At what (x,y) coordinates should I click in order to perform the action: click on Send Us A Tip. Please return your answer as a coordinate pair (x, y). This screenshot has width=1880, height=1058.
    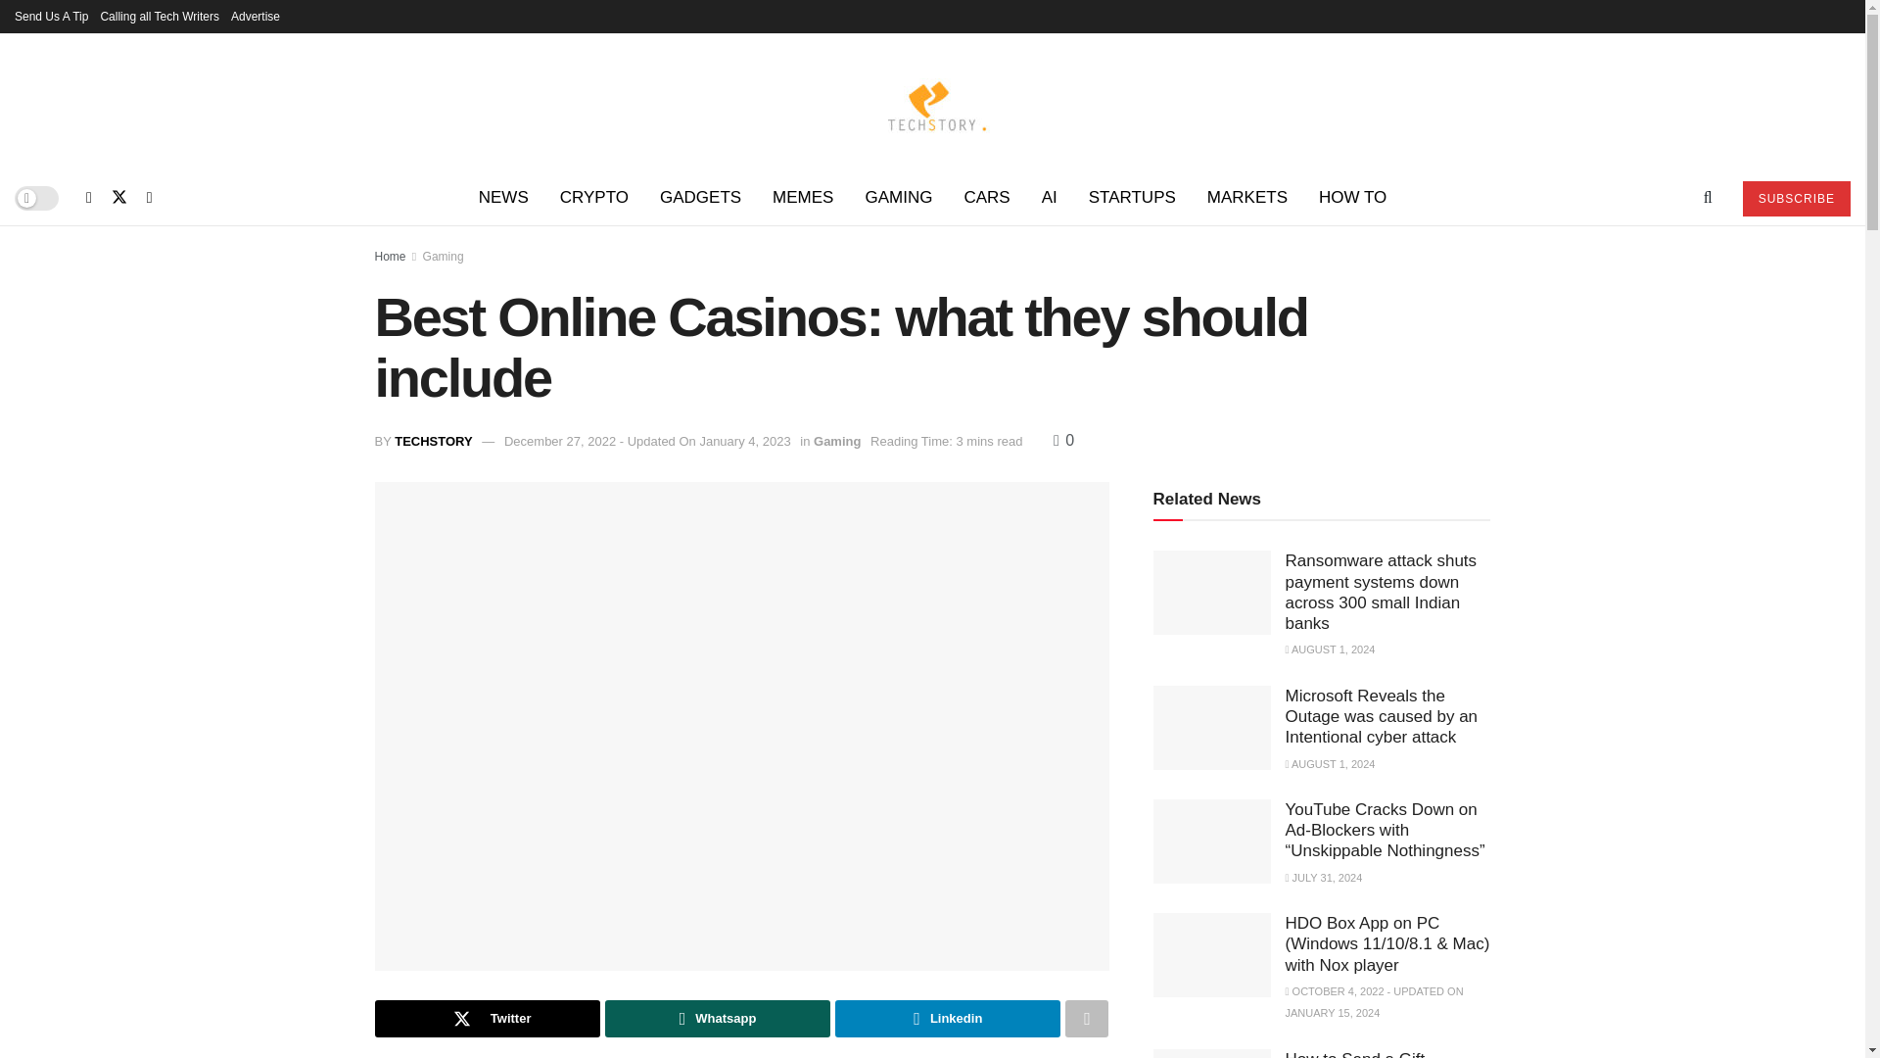
    Looking at the image, I should click on (51, 16).